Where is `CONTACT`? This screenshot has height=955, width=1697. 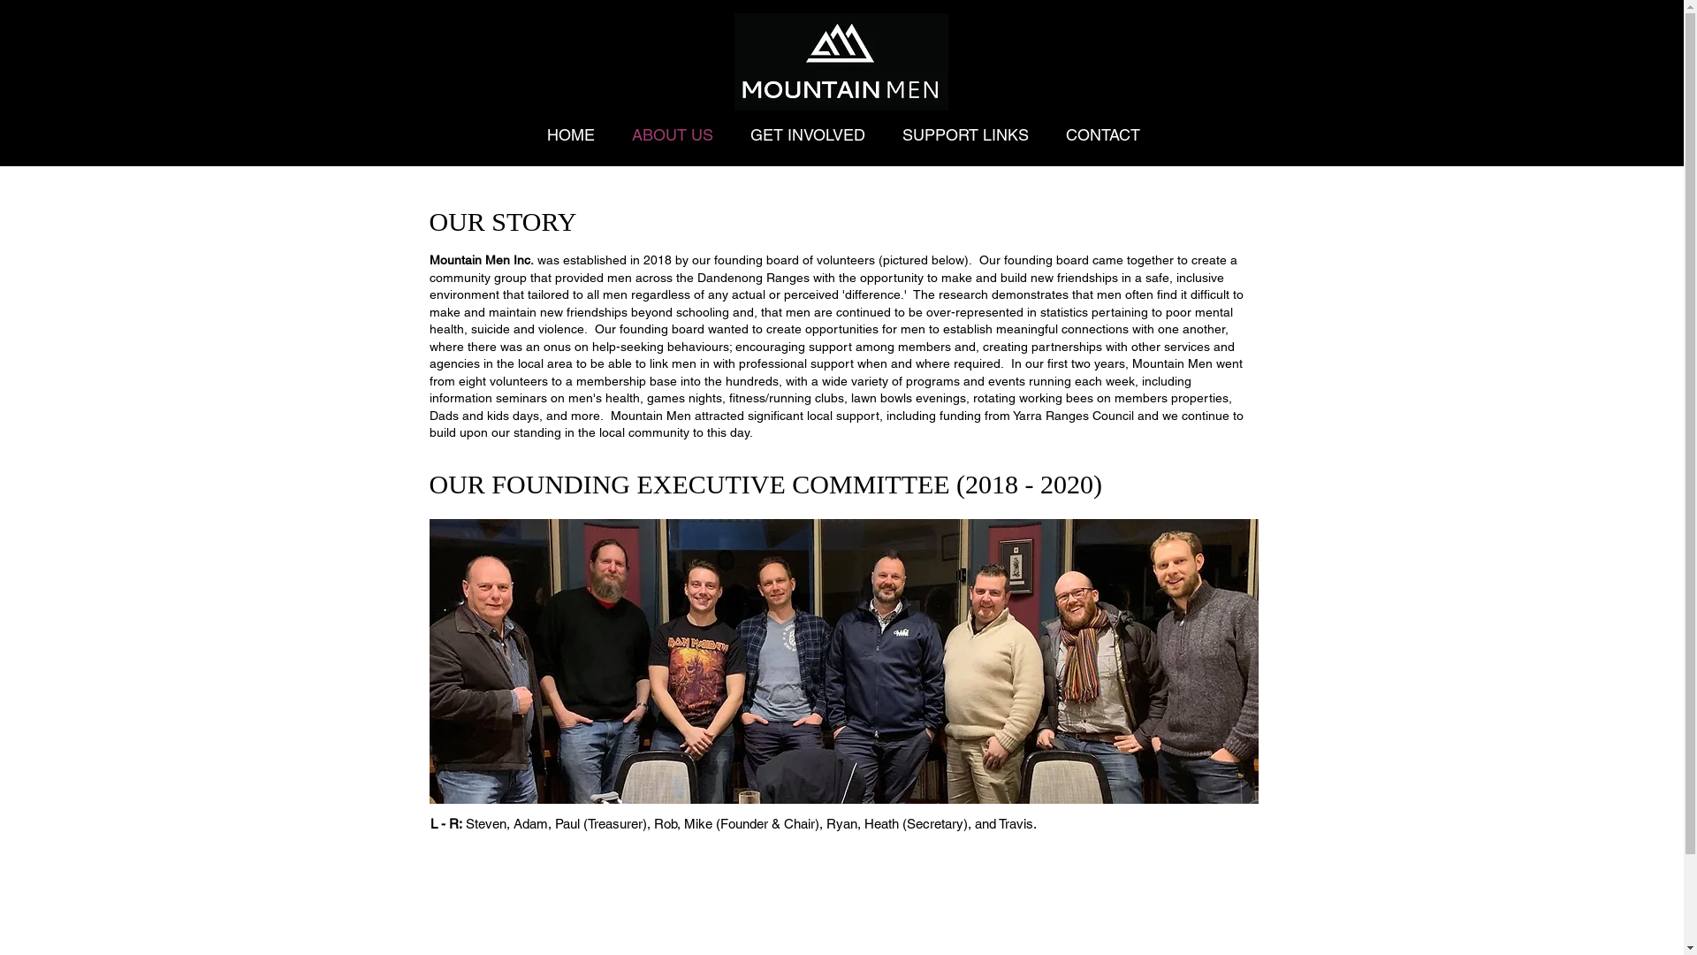 CONTACT is located at coordinates (1103, 134).